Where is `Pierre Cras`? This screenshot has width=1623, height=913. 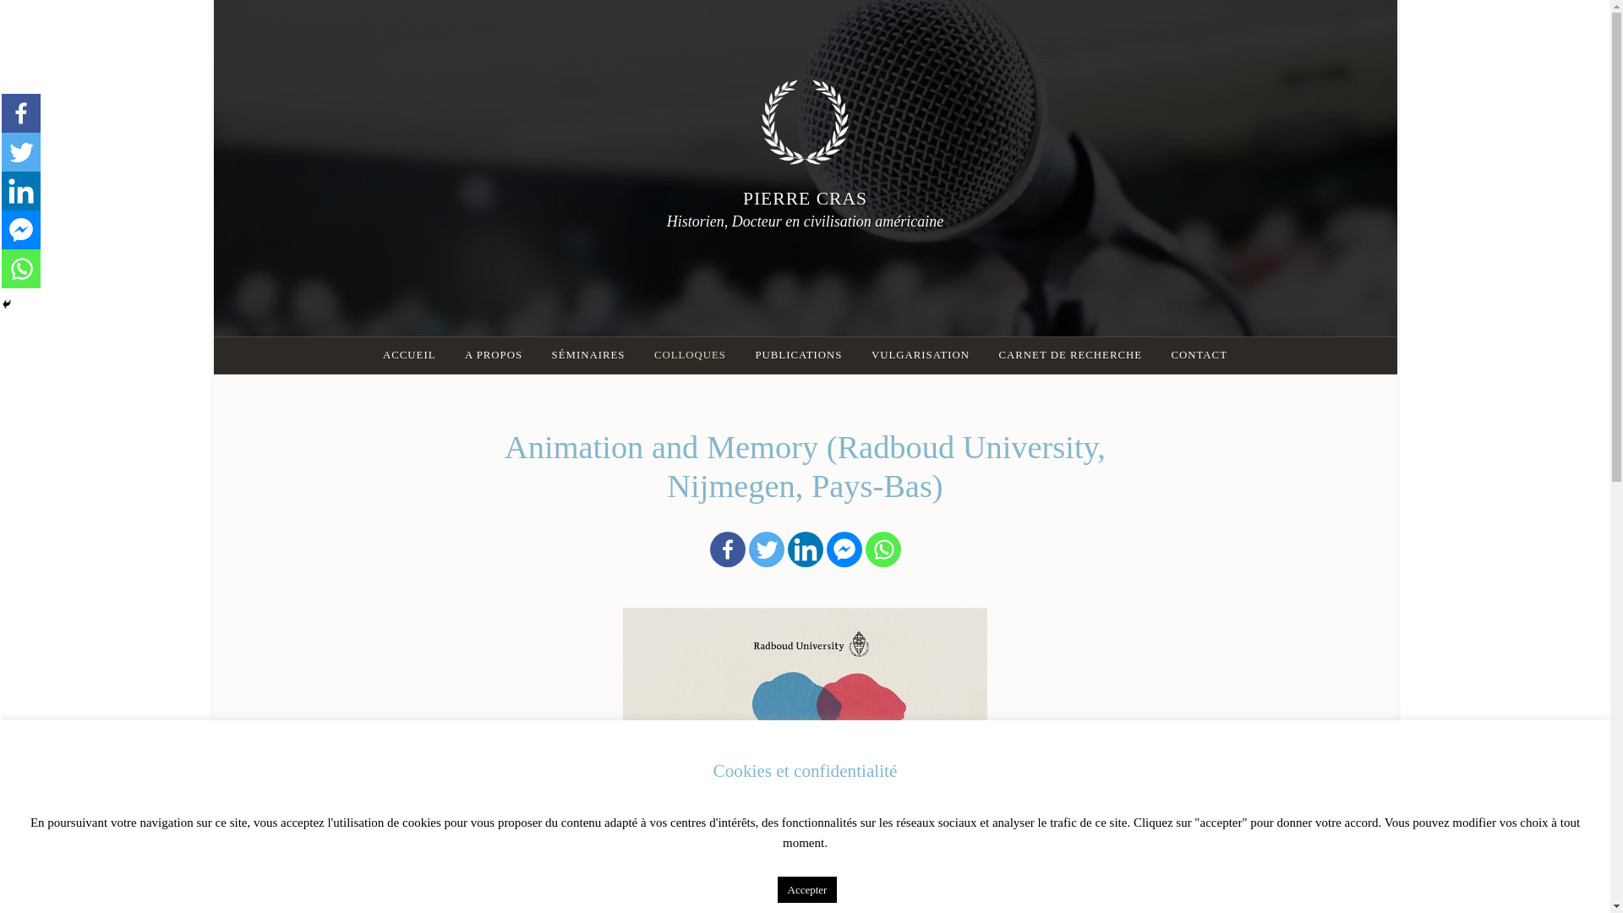
Pierre Cras is located at coordinates (805, 198).